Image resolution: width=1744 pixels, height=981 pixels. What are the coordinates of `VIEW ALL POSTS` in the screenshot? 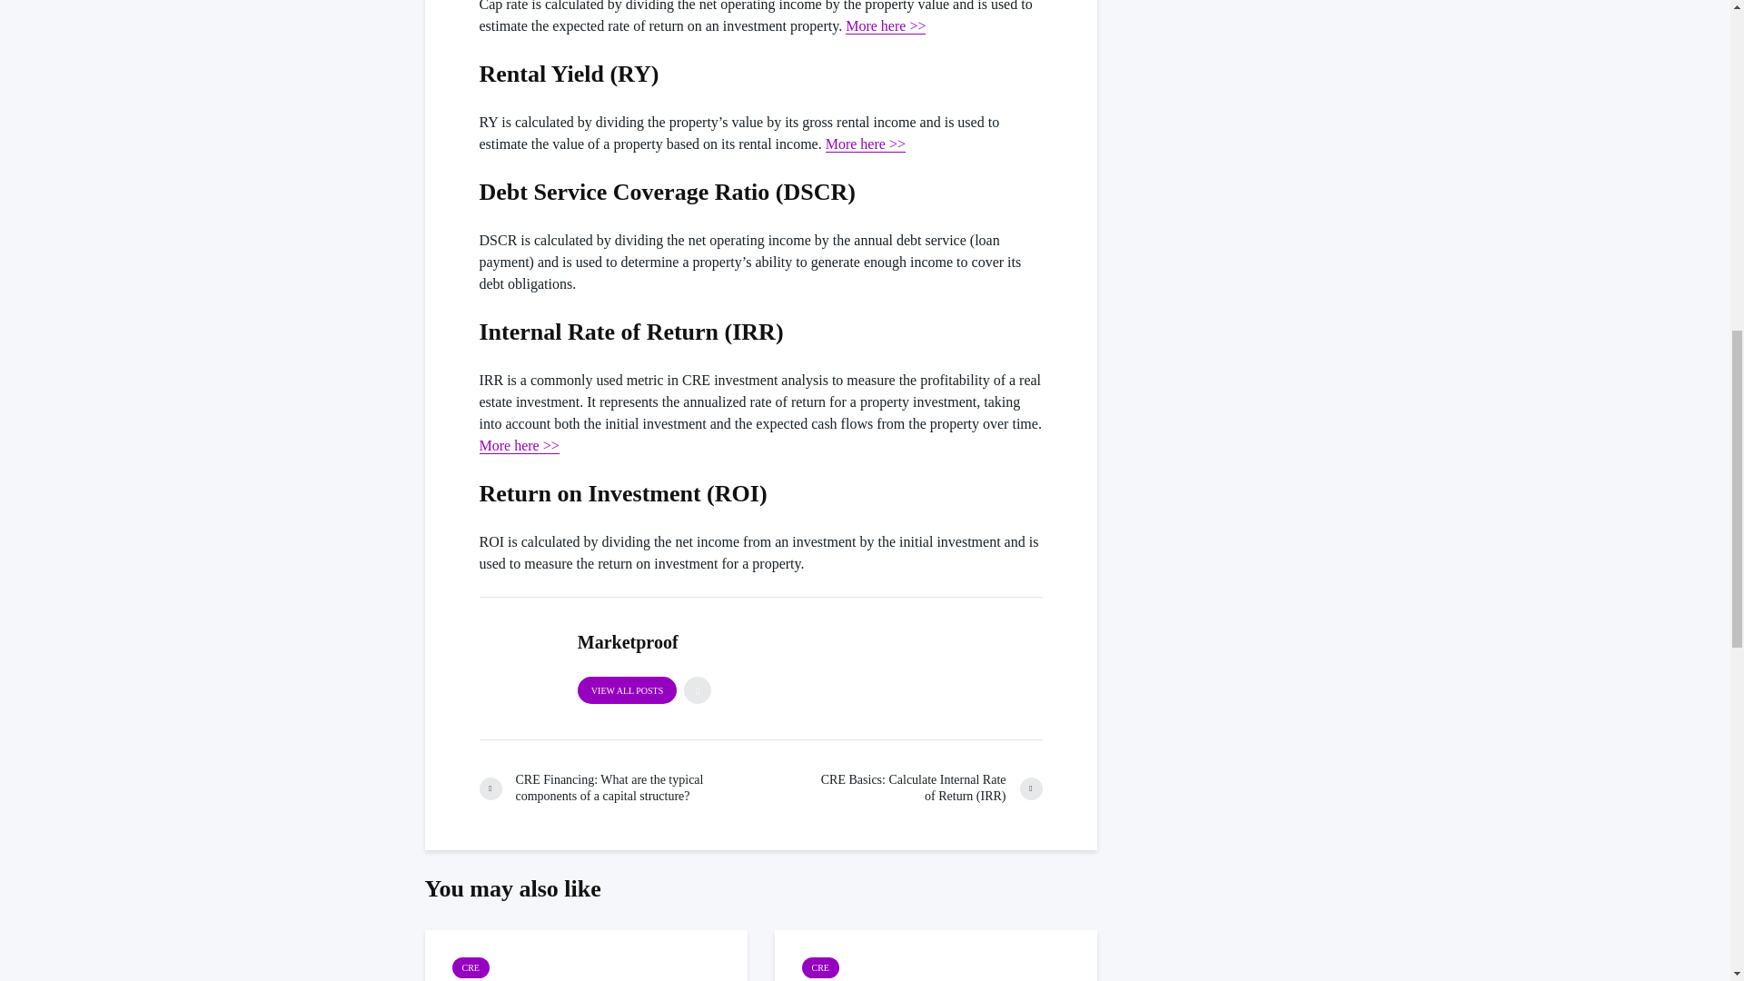 It's located at (627, 690).